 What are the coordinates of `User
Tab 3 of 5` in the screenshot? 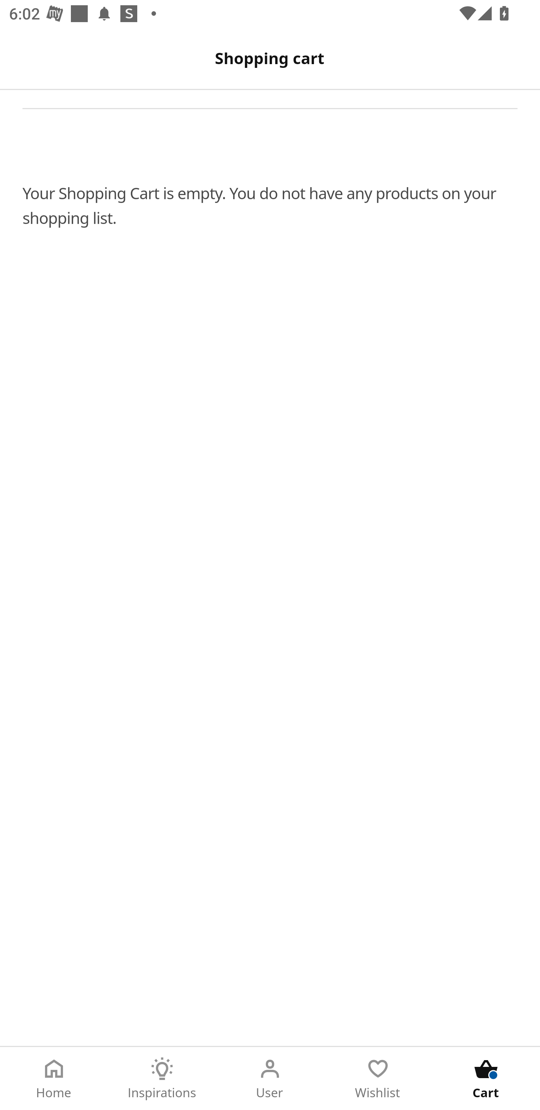 It's located at (270, 1078).